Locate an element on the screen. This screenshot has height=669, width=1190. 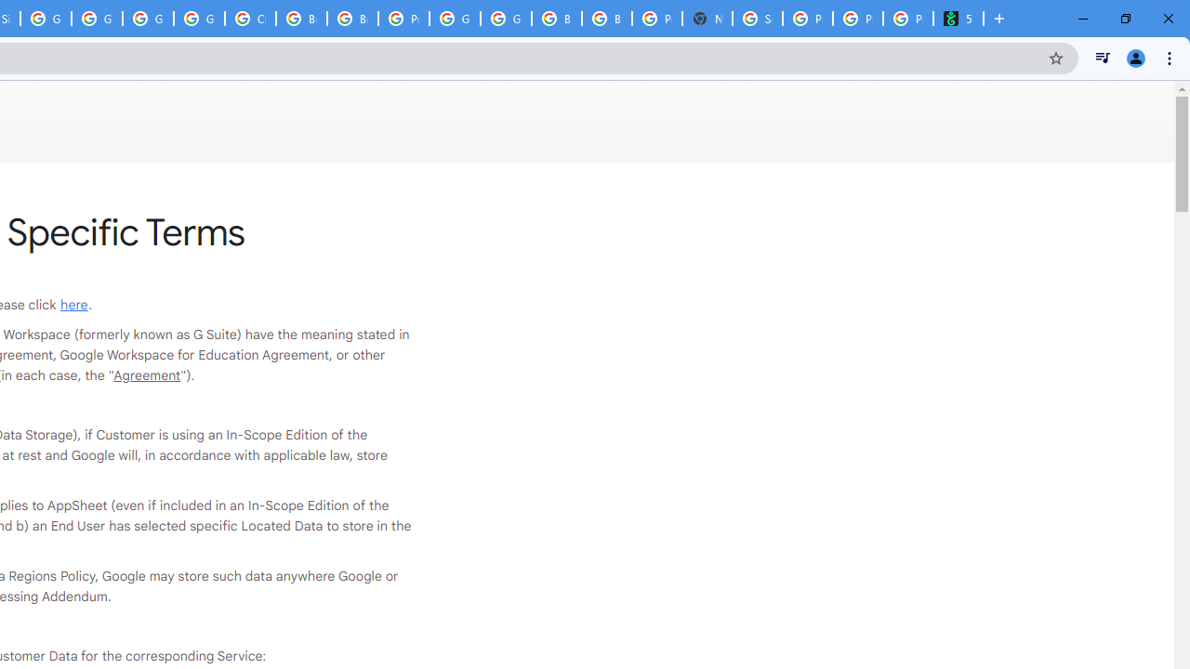
New Tab is located at coordinates (999, 19).